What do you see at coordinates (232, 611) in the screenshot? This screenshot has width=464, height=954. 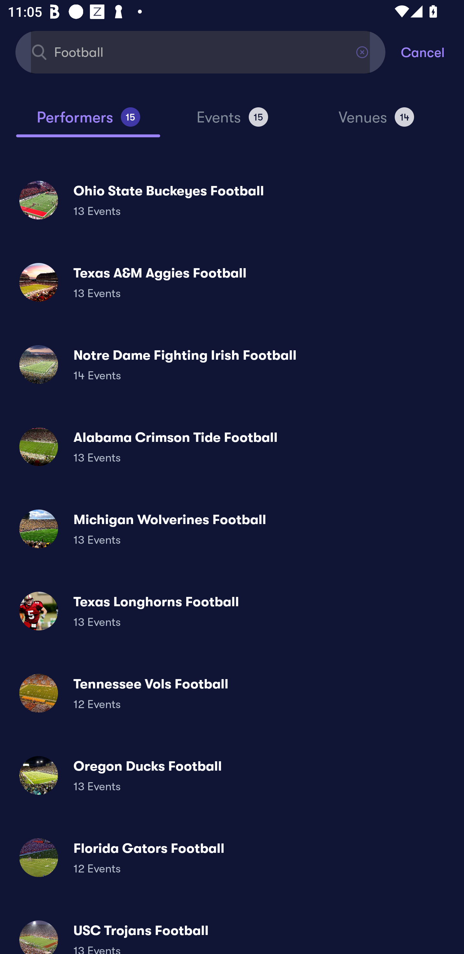 I see `Texas Longhorns Football 13 Events` at bounding box center [232, 611].